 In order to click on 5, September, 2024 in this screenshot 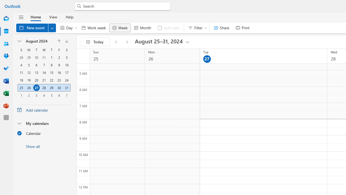, I will do `click(51, 95)`.